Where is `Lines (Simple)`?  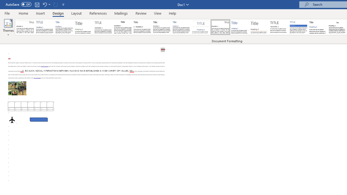
Lines (Simple) is located at coordinates (240, 27).